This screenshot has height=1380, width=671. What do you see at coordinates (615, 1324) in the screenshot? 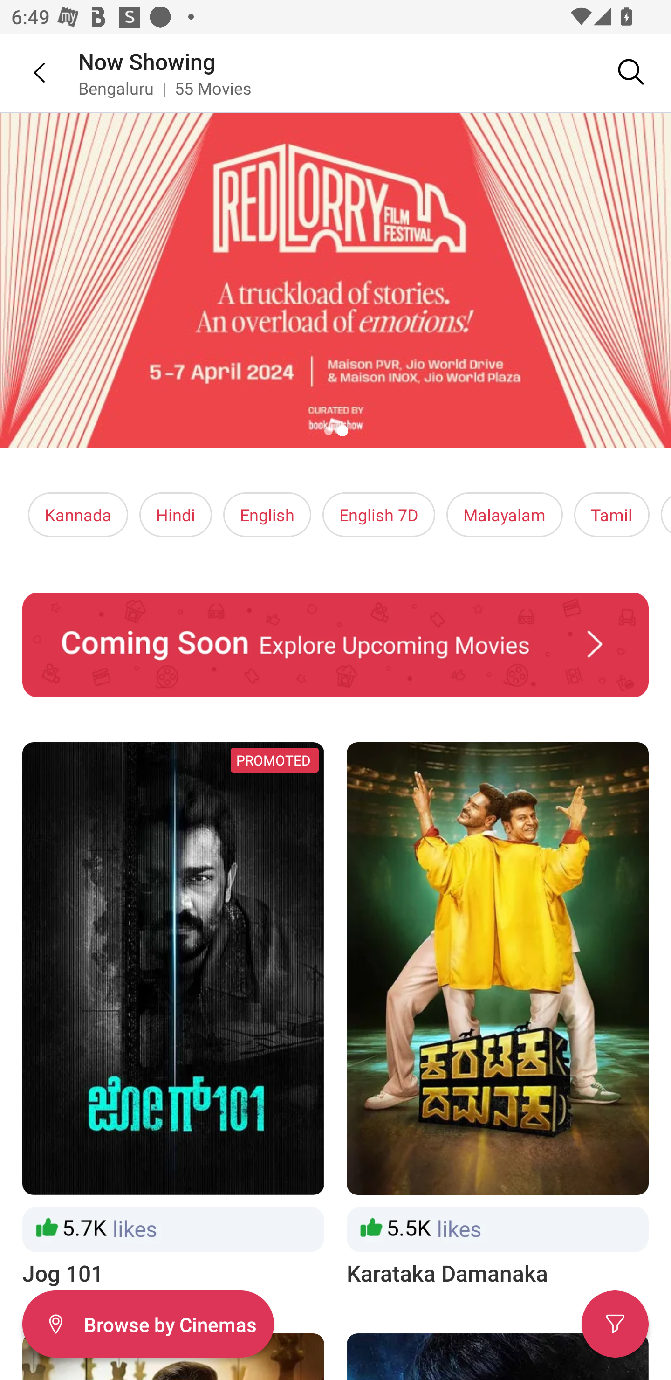
I see `Filter` at bounding box center [615, 1324].